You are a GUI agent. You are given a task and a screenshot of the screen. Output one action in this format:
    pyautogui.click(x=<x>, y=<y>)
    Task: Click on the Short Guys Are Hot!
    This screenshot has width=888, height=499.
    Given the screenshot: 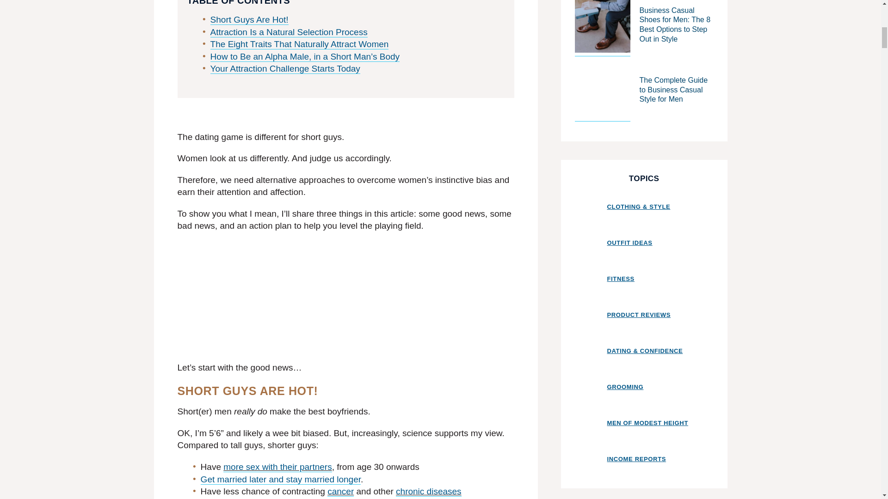 What is the action you would take?
    pyautogui.click(x=250, y=20)
    